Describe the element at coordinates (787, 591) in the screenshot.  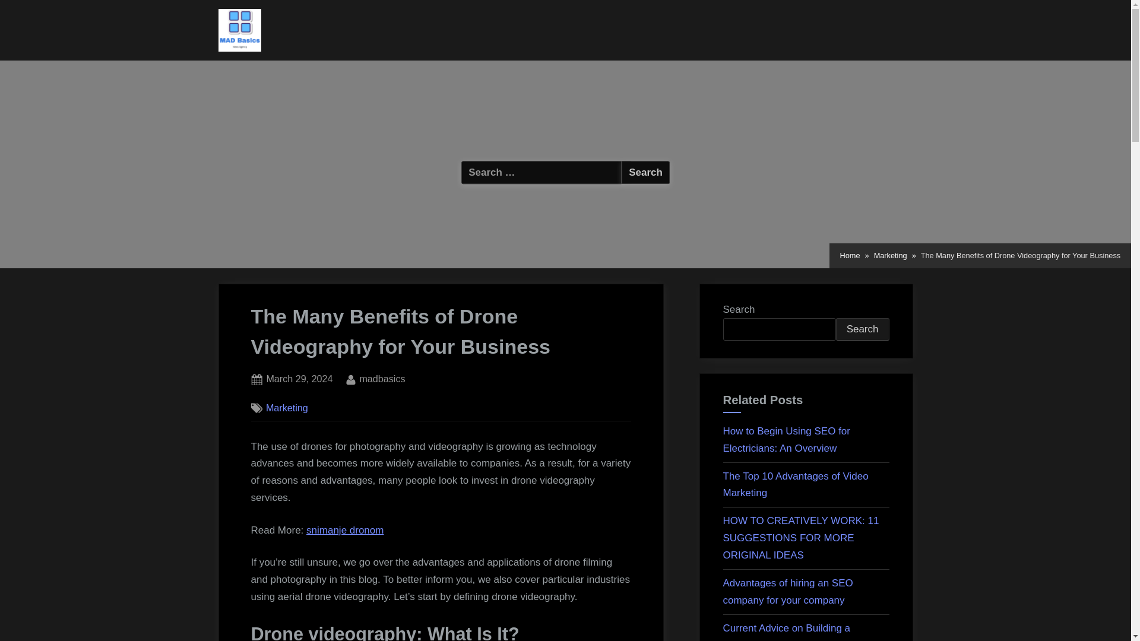
I see `Advantages of hiring an SEO company for your company` at that location.